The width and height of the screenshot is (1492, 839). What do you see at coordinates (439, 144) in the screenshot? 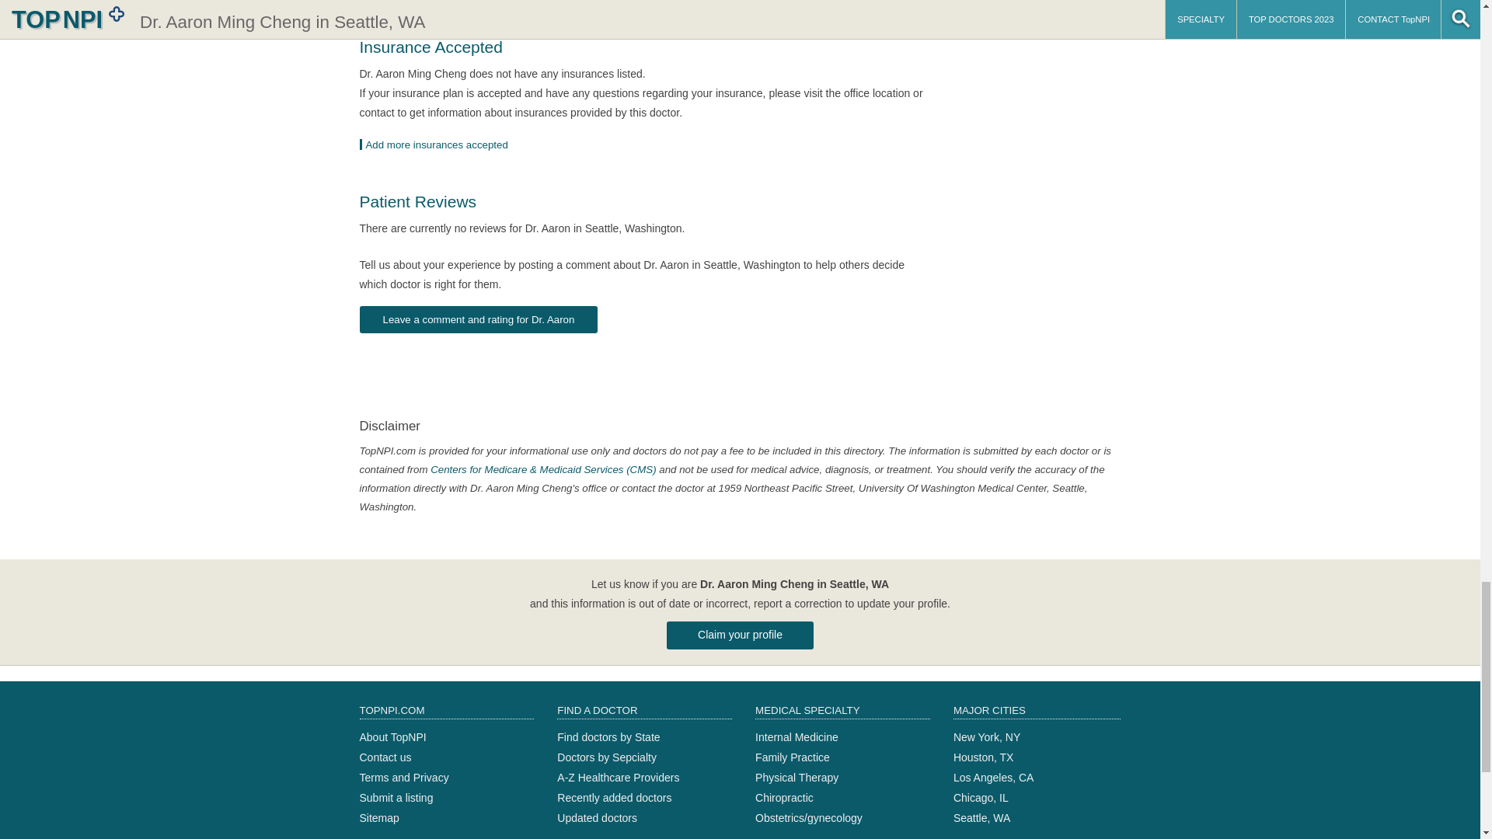
I see `Add more insurances accepted` at bounding box center [439, 144].